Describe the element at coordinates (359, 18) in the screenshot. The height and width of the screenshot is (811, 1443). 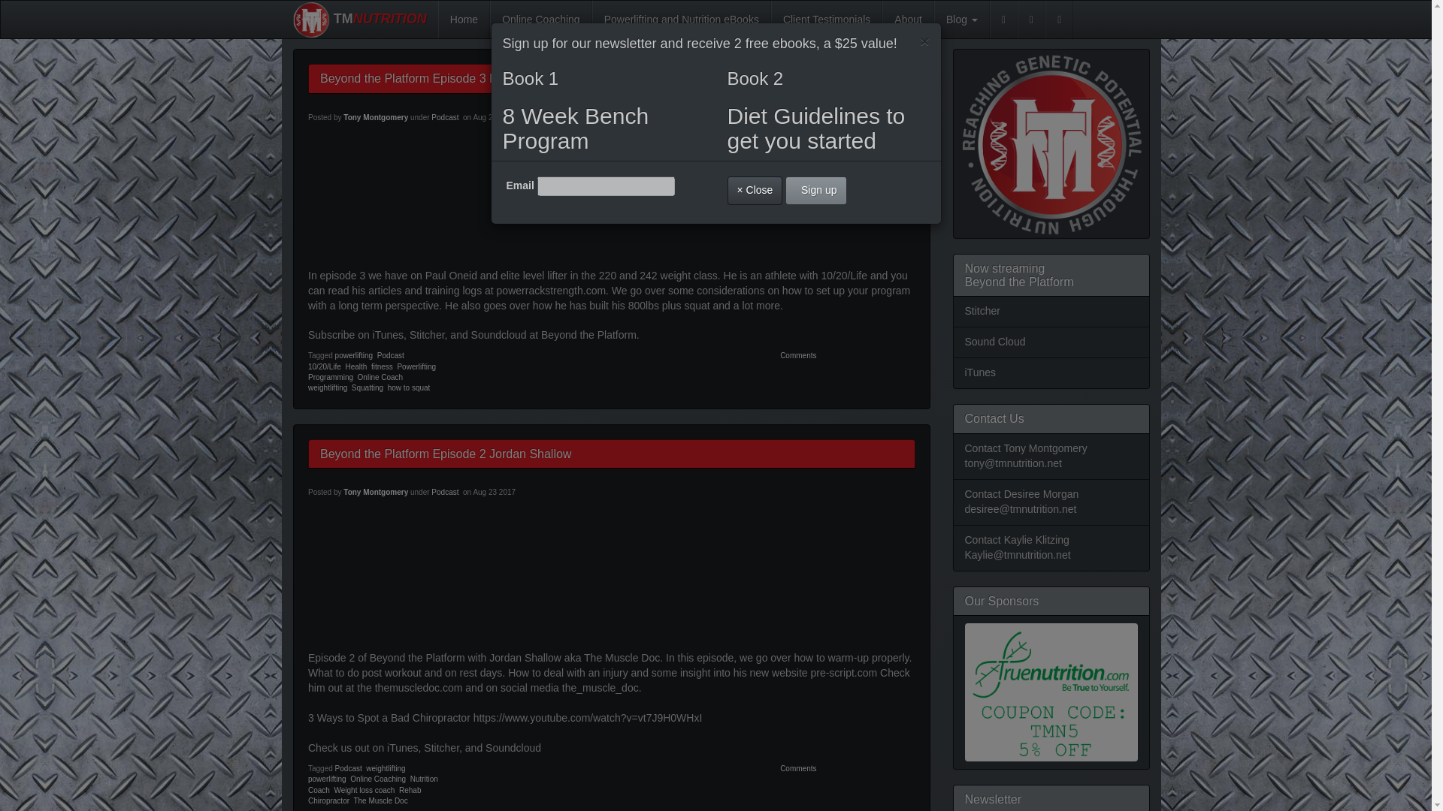
I see ` TMNUTRITION` at that location.